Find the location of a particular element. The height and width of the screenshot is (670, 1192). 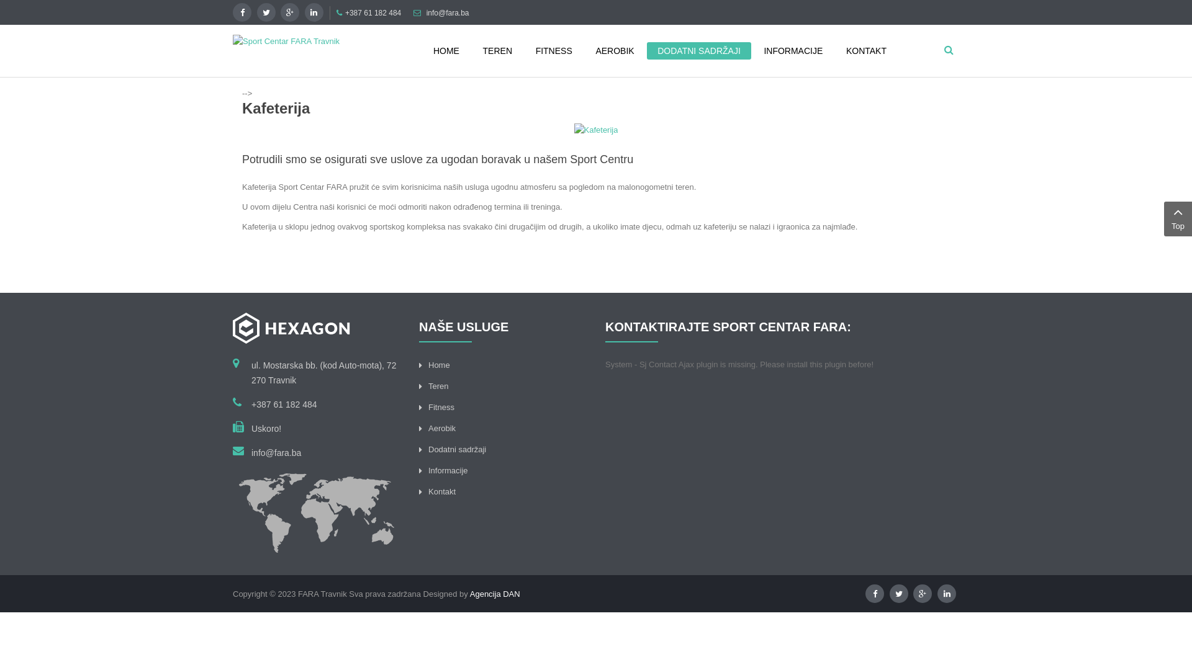

Kontakt is located at coordinates (442, 491).